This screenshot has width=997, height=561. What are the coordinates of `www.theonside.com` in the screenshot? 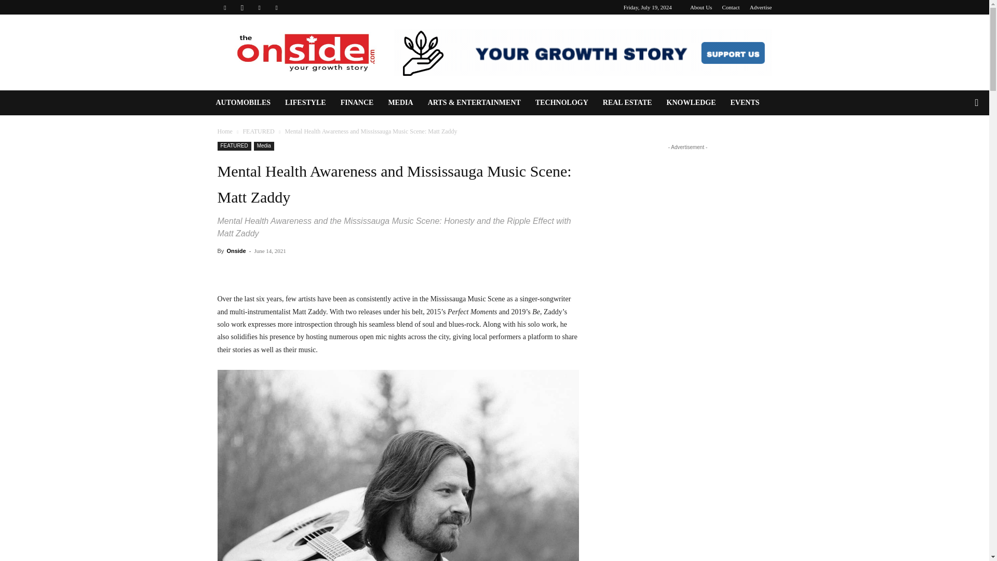 It's located at (305, 52).